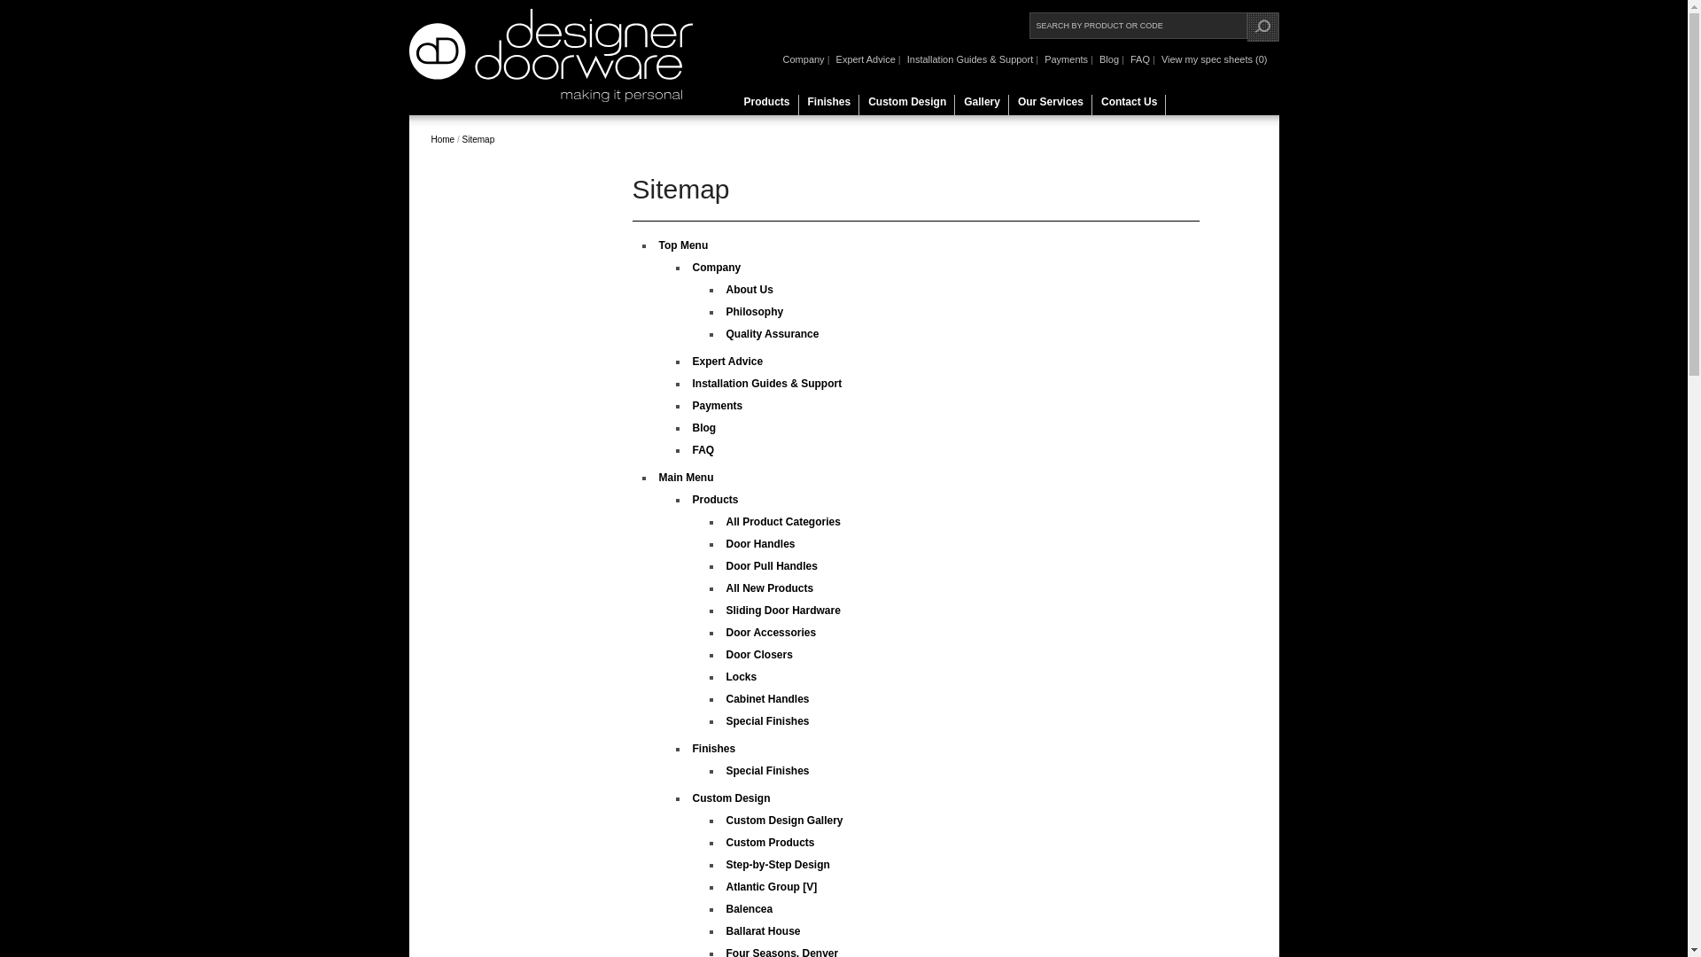 This screenshot has height=957, width=1701. I want to click on Finishes, so click(829, 106).